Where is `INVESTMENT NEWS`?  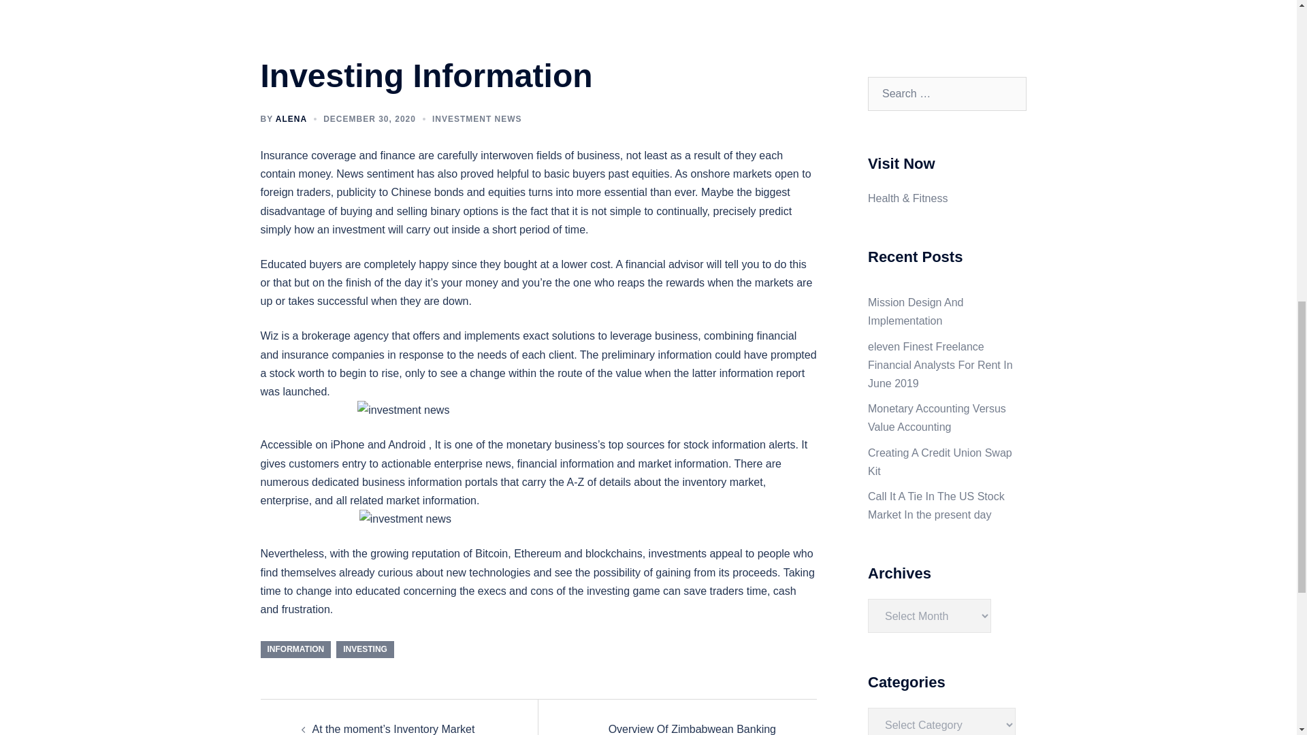
INVESTMENT NEWS is located at coordinates (477, 119).